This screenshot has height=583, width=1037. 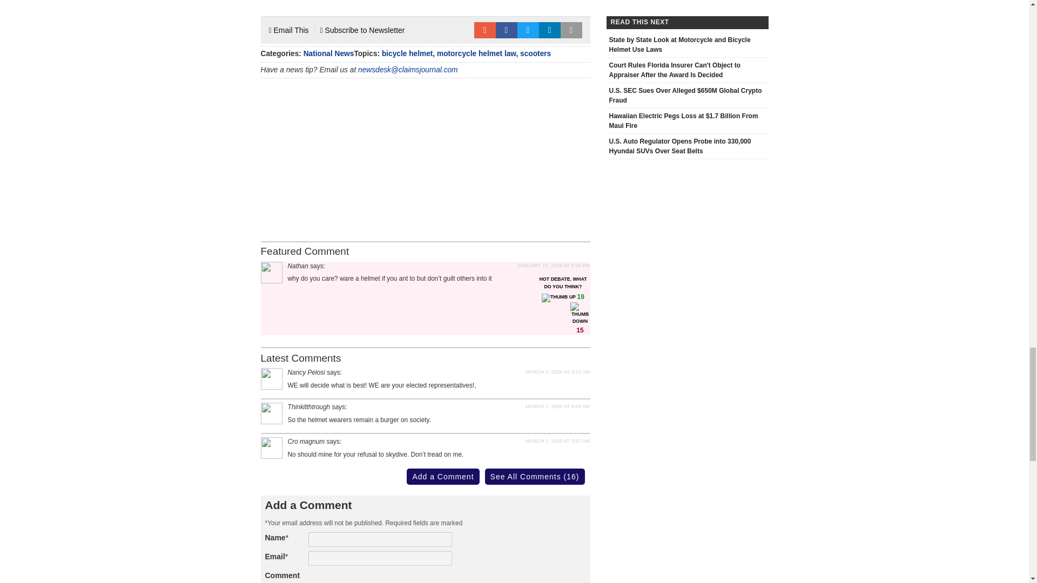 What do you see at coordinates (550, 30) in the screenshot?
I see `Share on LinkedIn.` at bounding box center [550, 30].